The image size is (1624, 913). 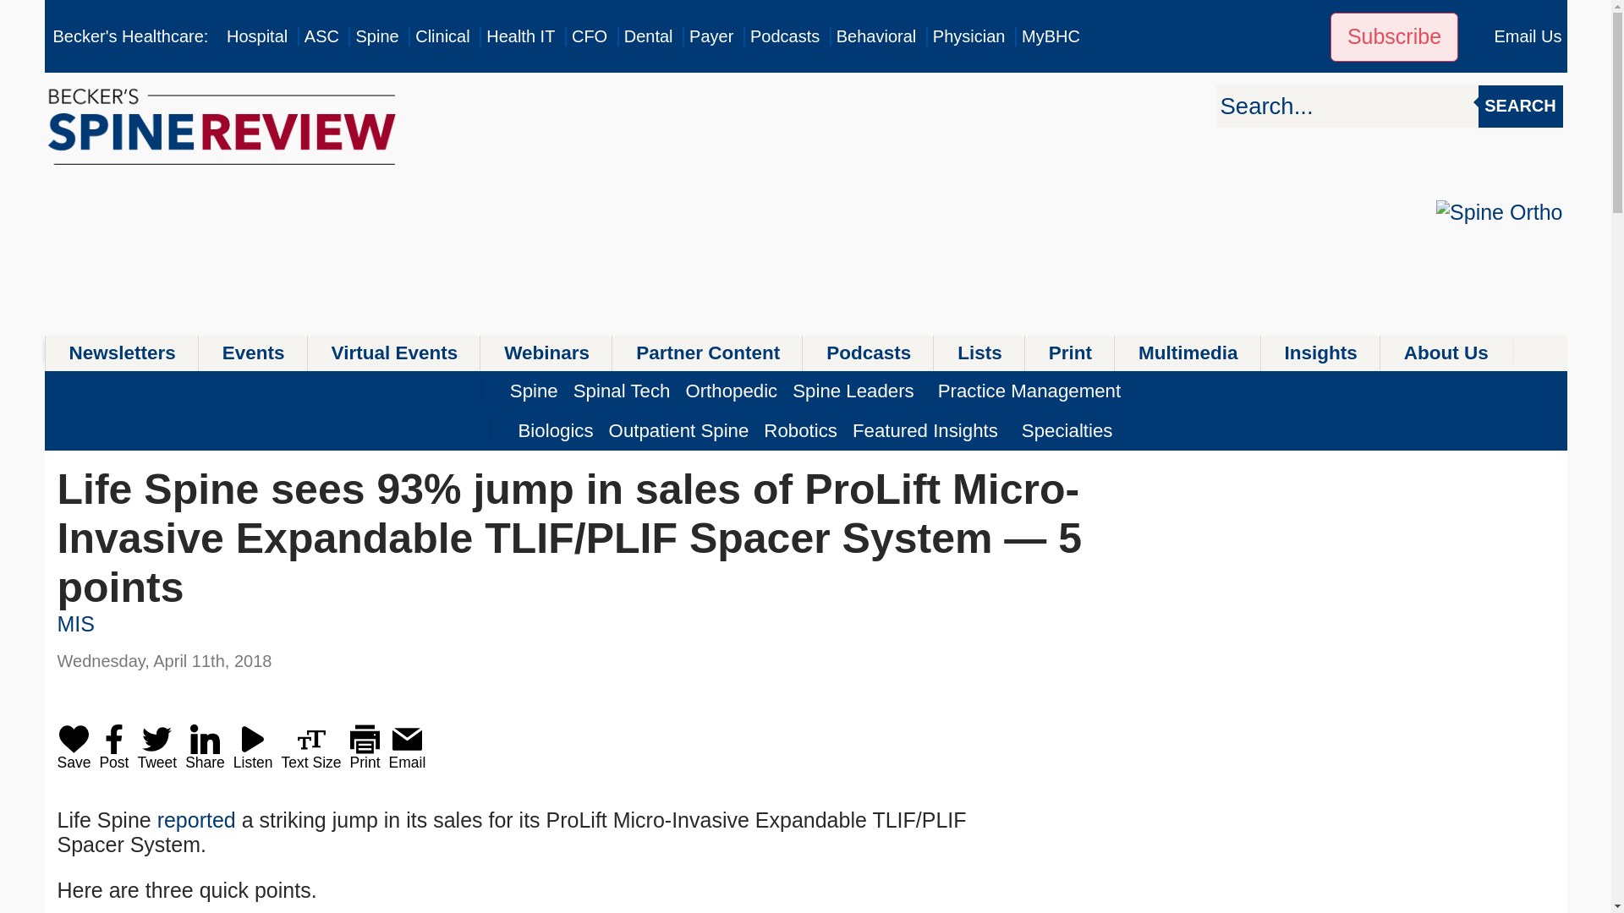 I want to click on SEARCH, so click(x=1520, y=107).